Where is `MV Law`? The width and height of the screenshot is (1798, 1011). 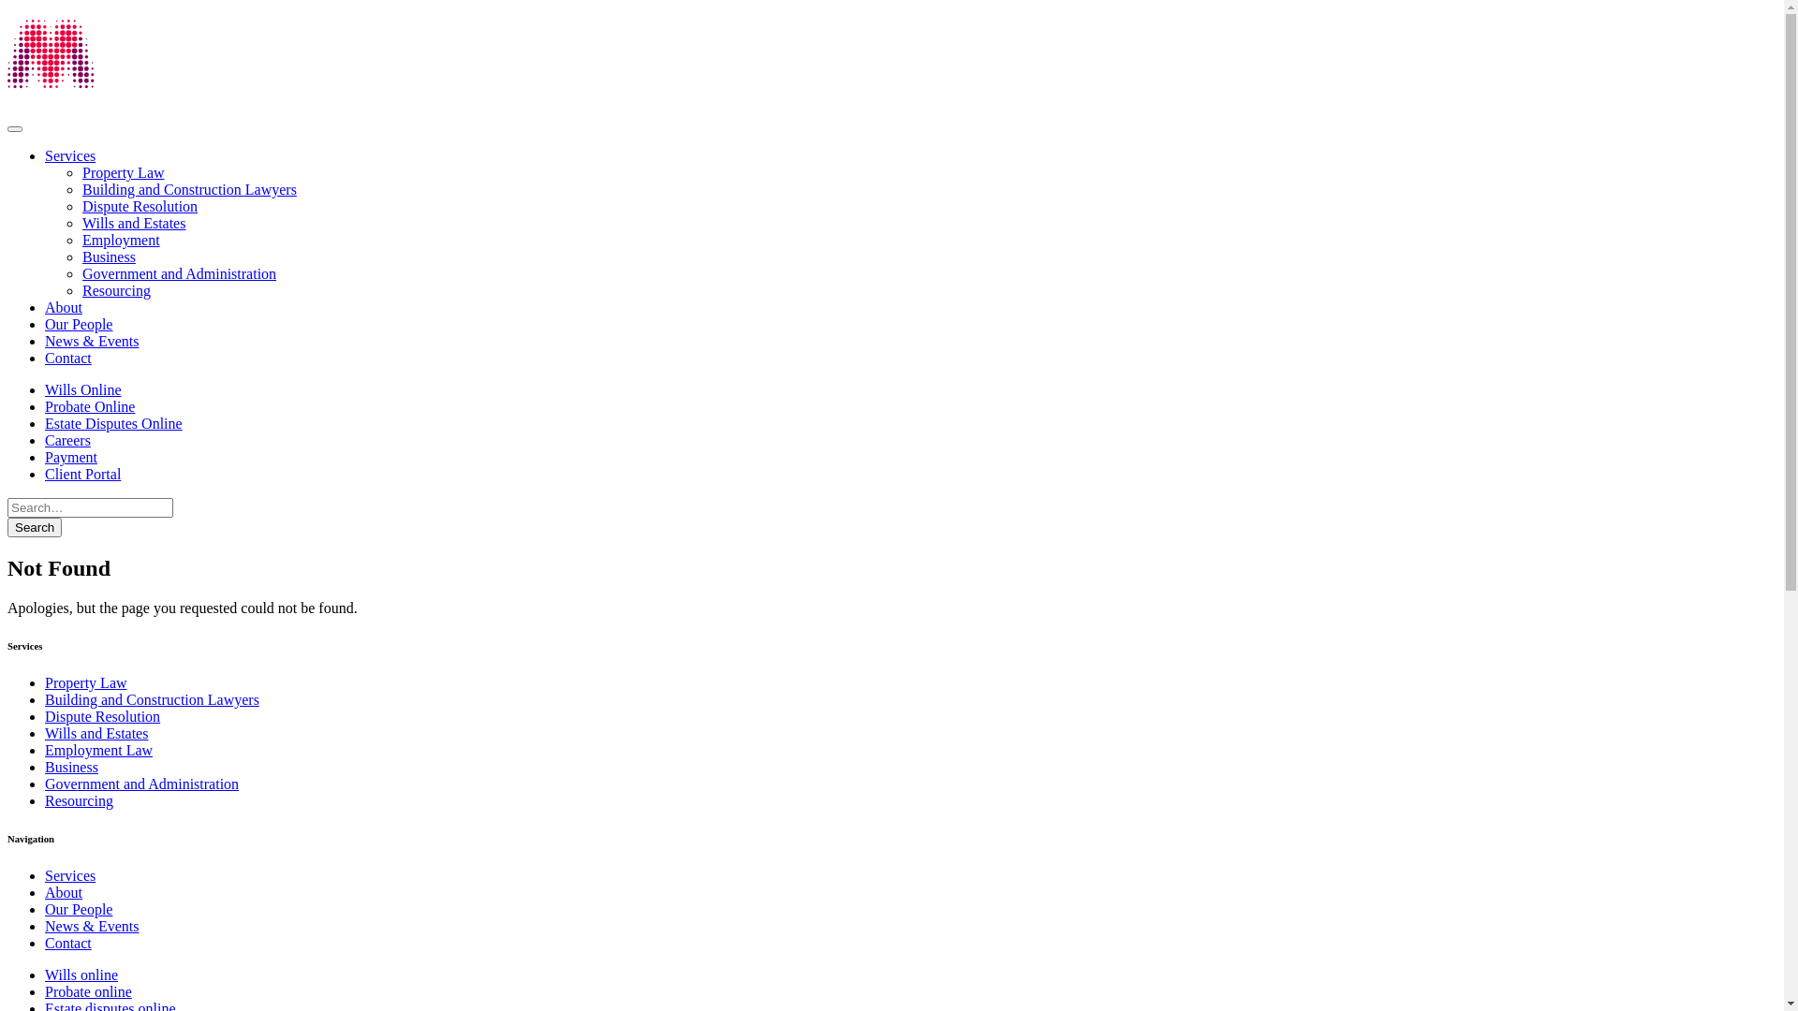
MV Law is located at coordinates (115, 79).